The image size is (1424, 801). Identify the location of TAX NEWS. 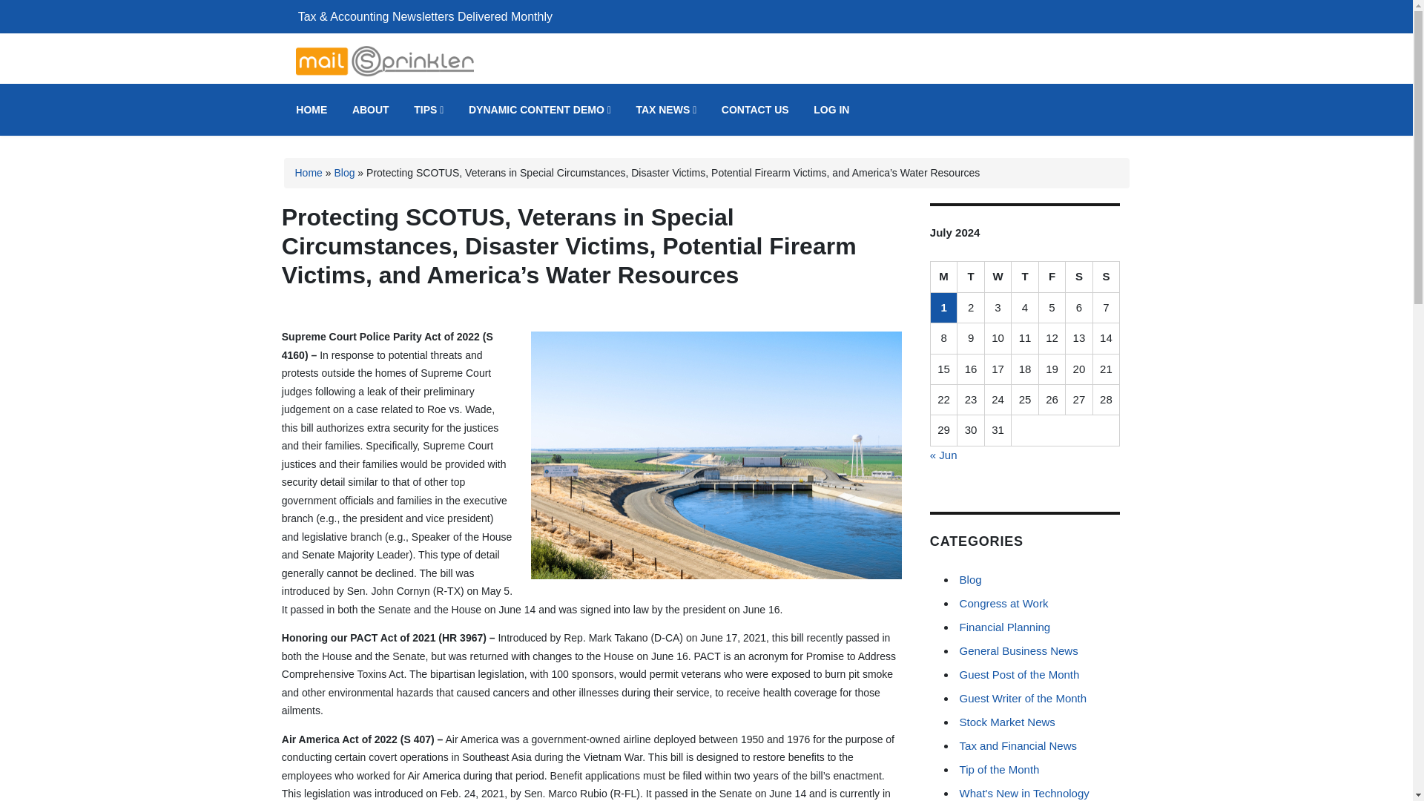
(666, 110).